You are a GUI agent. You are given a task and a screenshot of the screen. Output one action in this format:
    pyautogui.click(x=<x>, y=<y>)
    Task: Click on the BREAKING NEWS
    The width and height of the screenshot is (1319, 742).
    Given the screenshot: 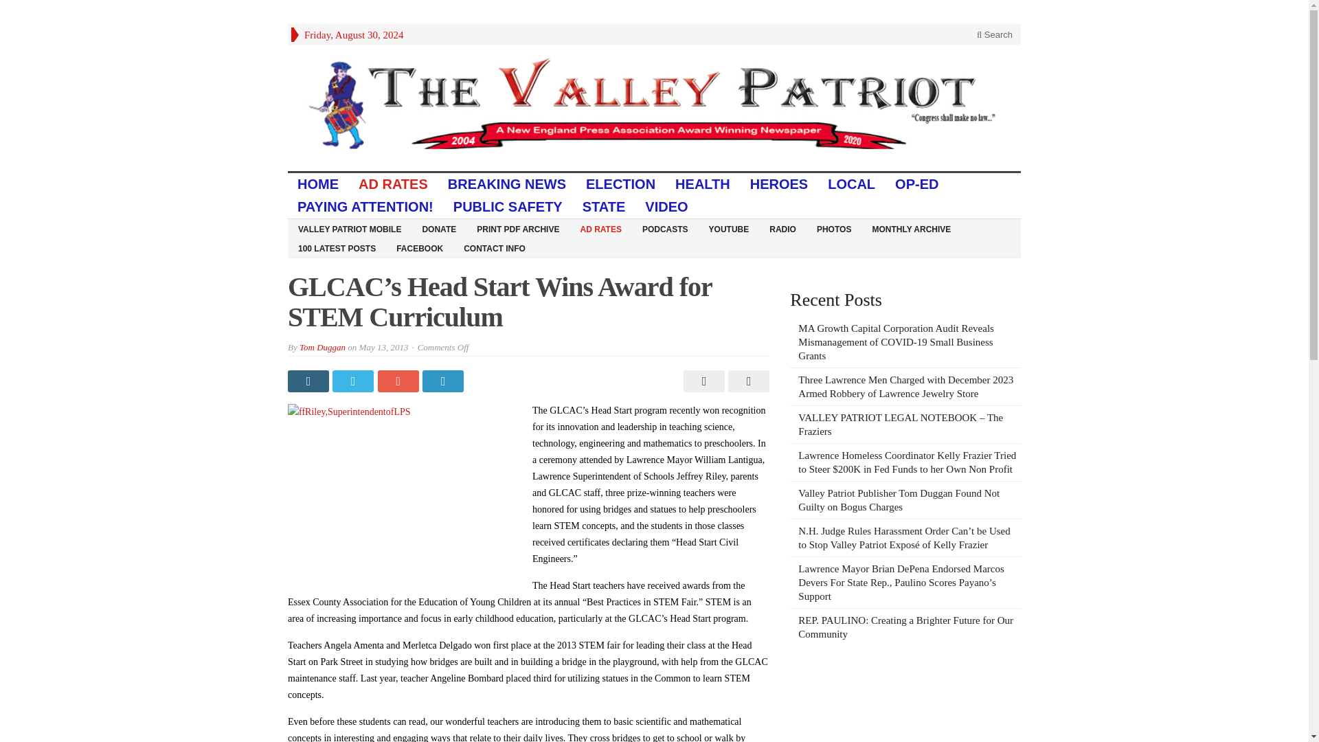 What is the action you would take?
    pyautogui.click(x=507, y=184)
    